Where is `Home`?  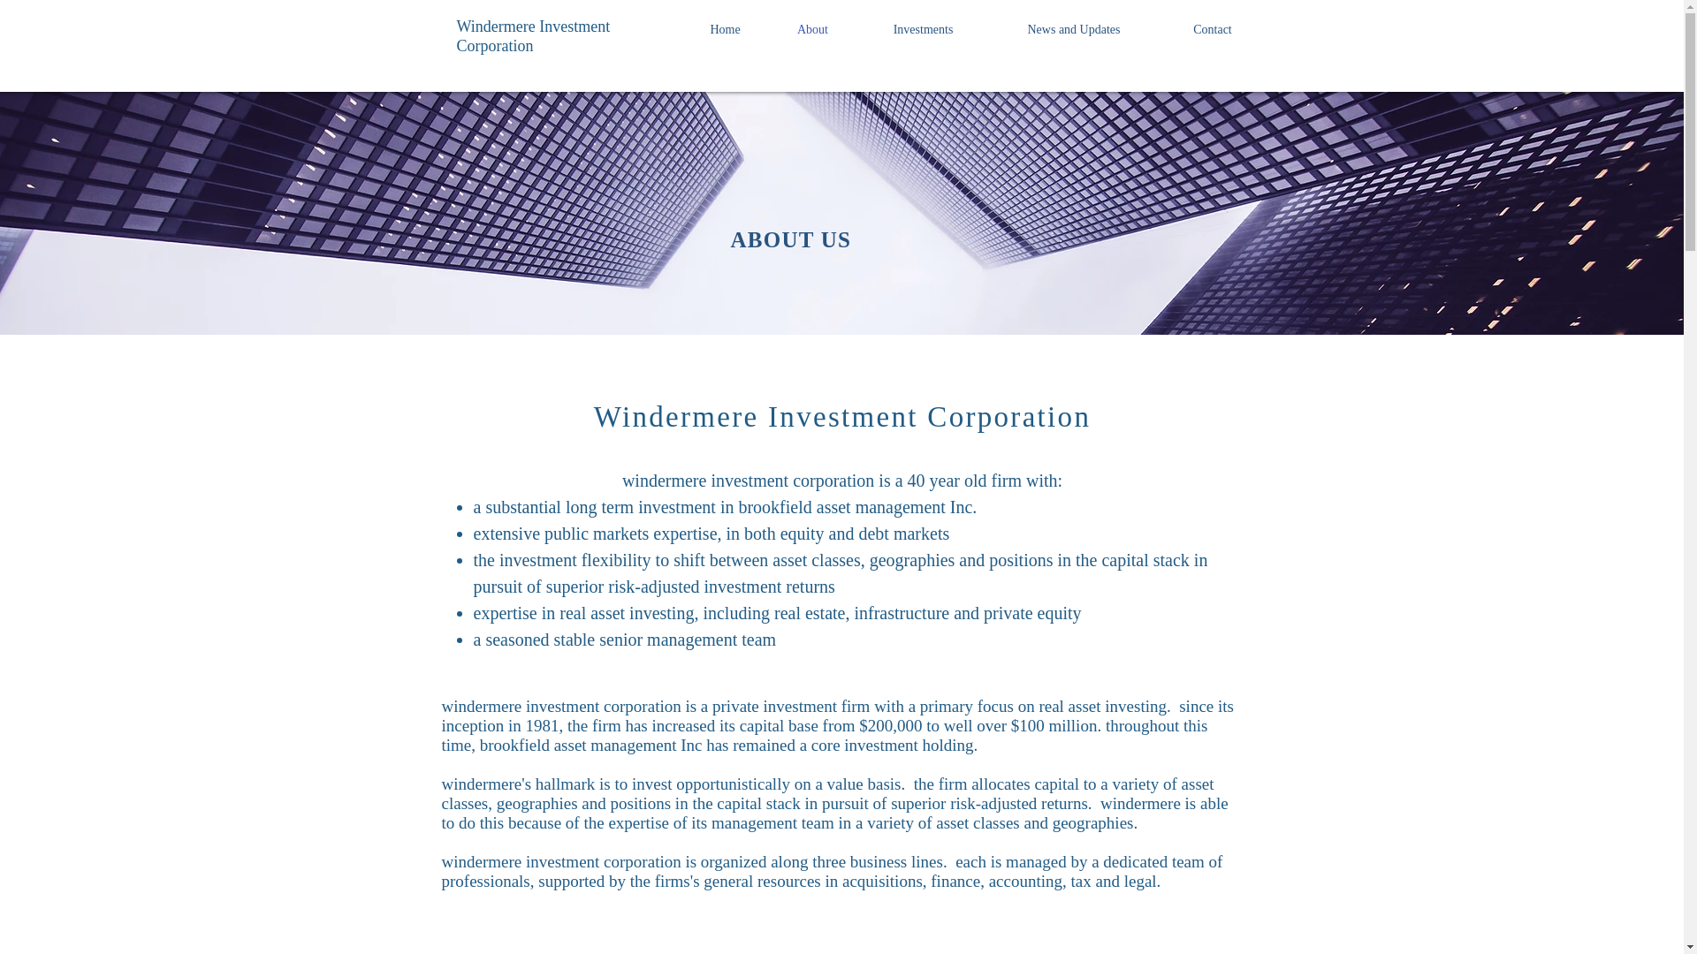 Home is located at coordinates (724, 30).